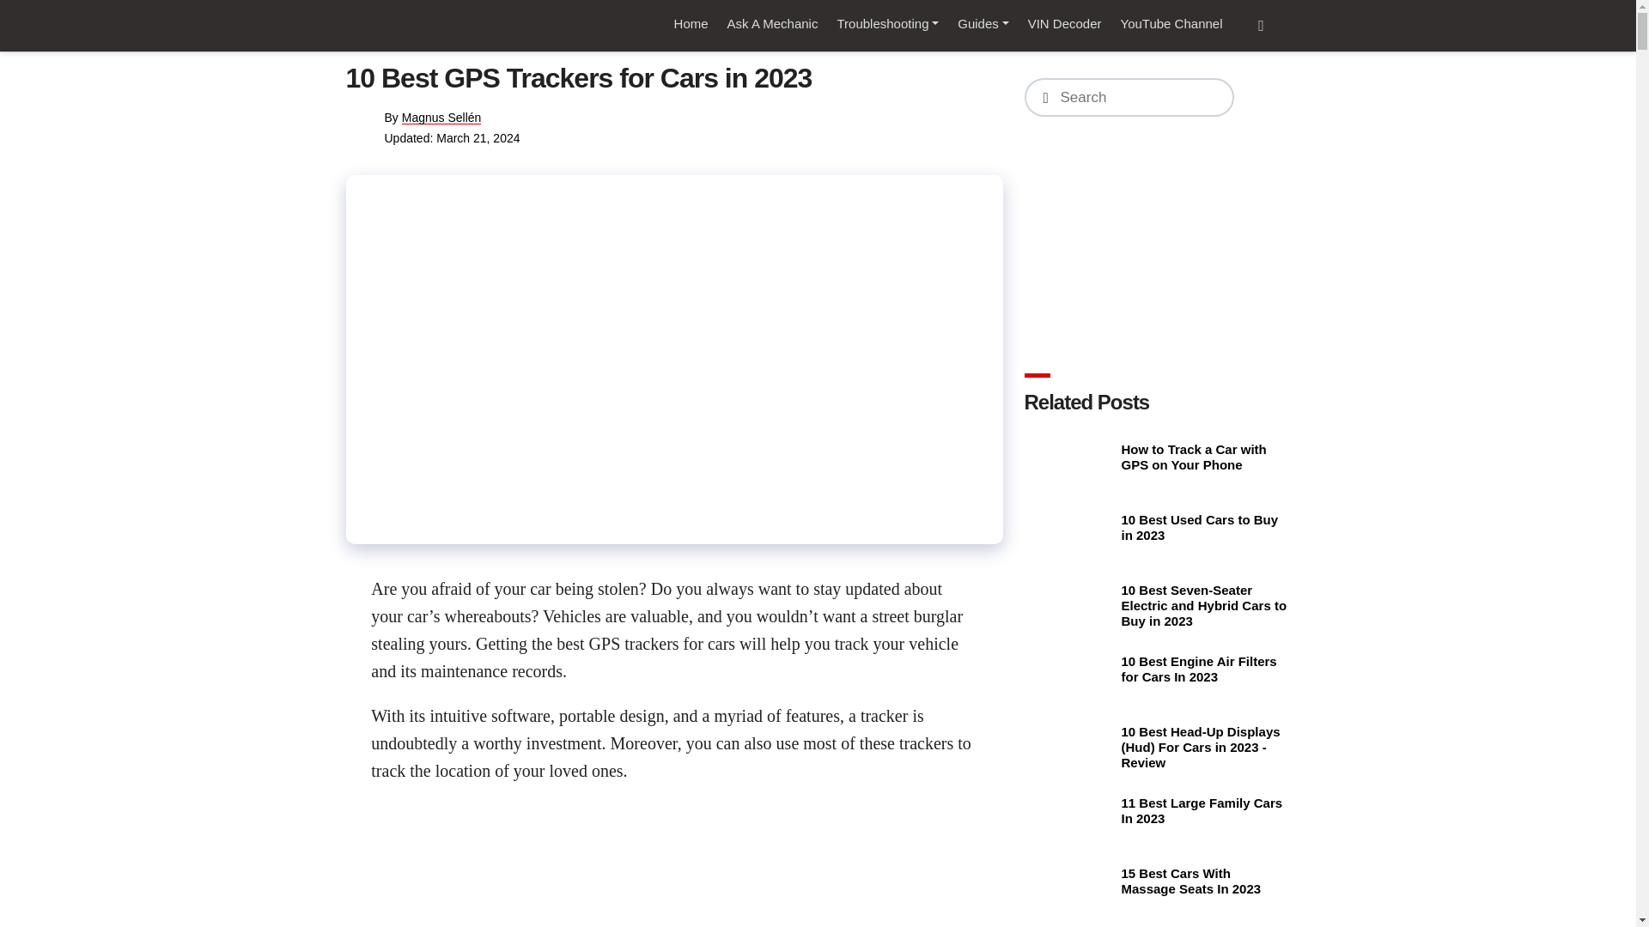 Image resolution: width=1649 pixels, height=927 pixels. I want to click on Troubleshooting, so click(888, 24).